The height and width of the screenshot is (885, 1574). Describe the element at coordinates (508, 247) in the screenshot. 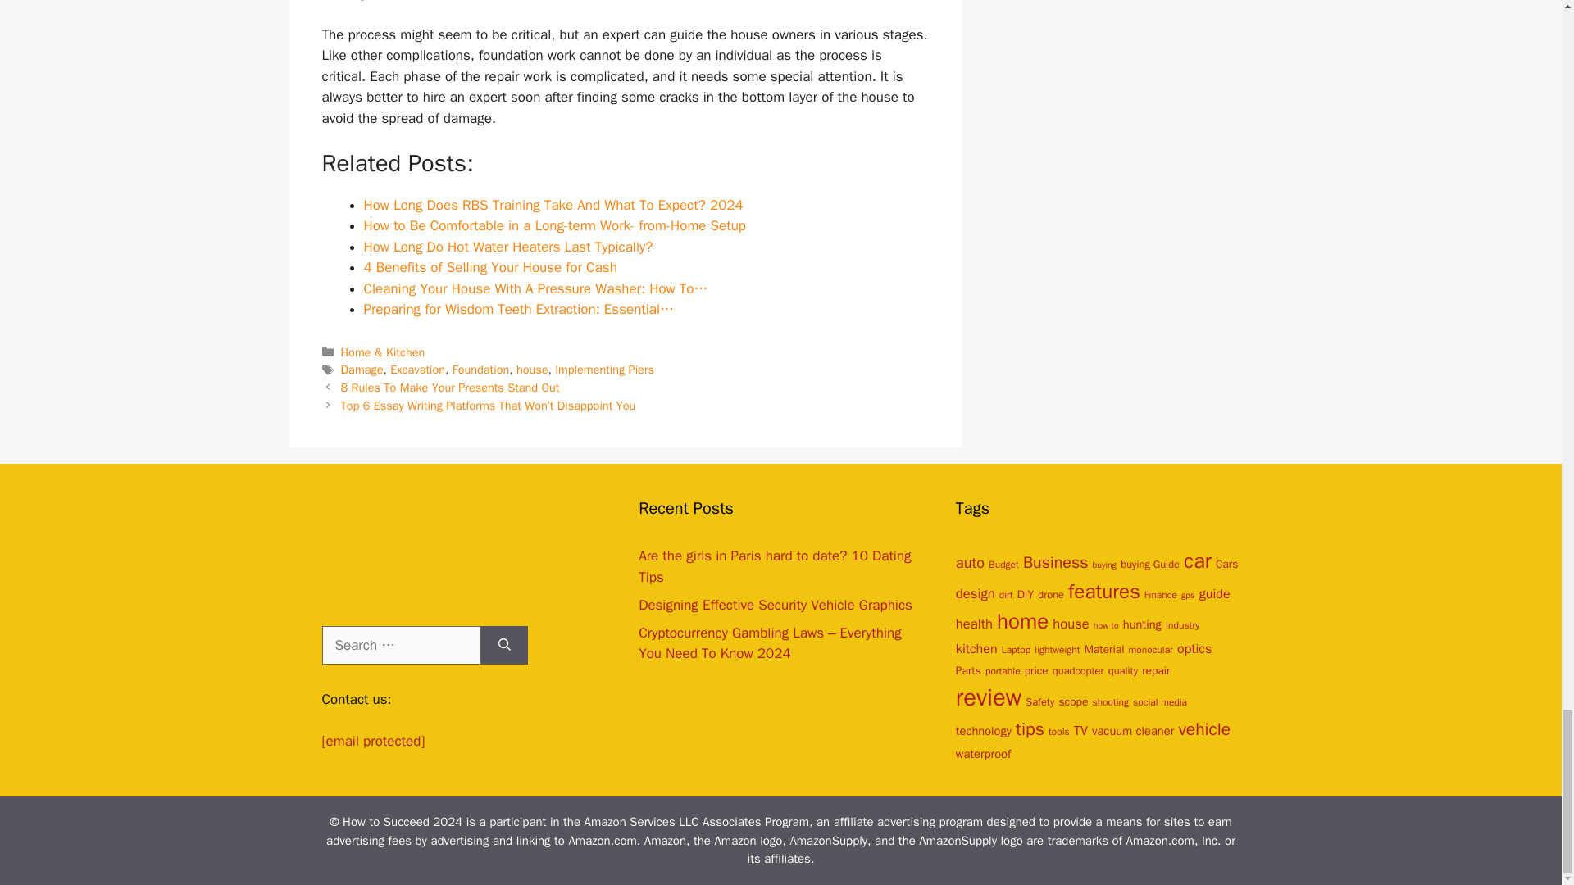

I see `How Long Do Hot Water Heaters Last Typically?` at that location.